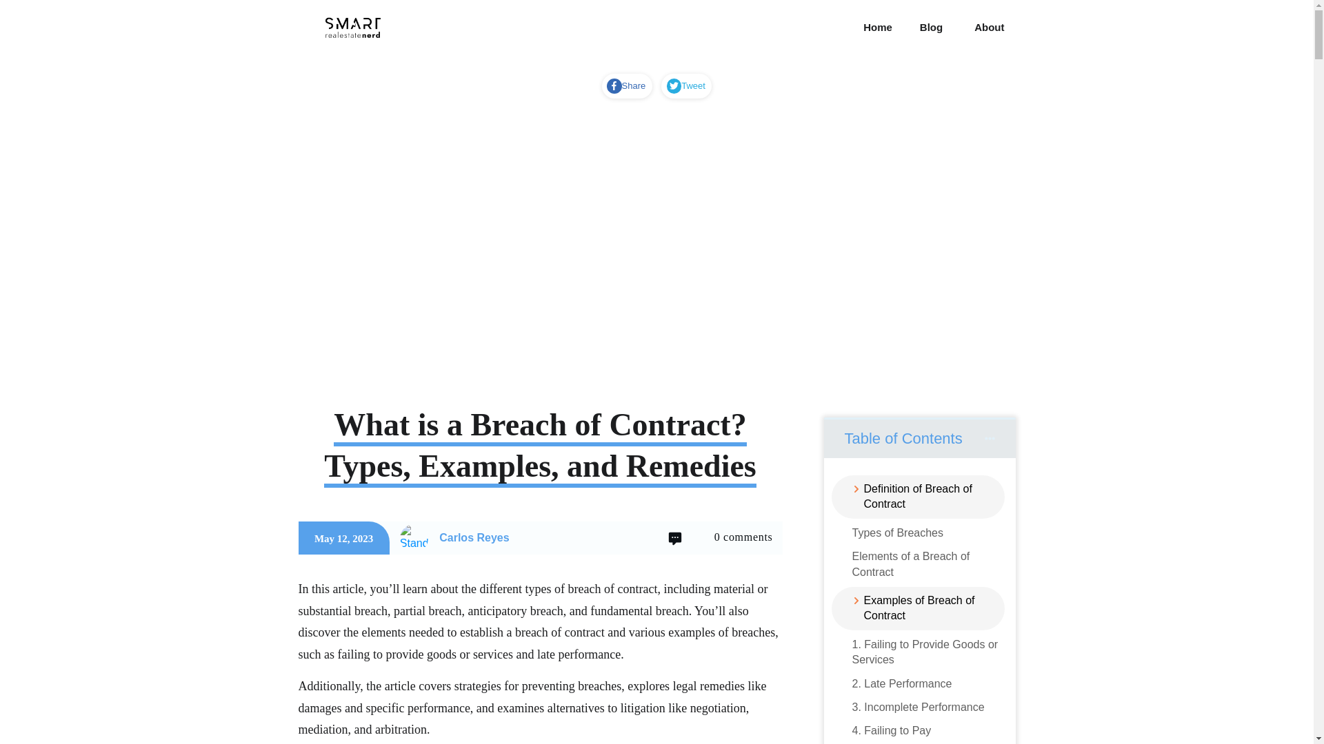 The height and width of the screenshot is (744, 1324). Describe the element at coordinates (414, 539) in the screenshot. I see `Standard Post` at that location.